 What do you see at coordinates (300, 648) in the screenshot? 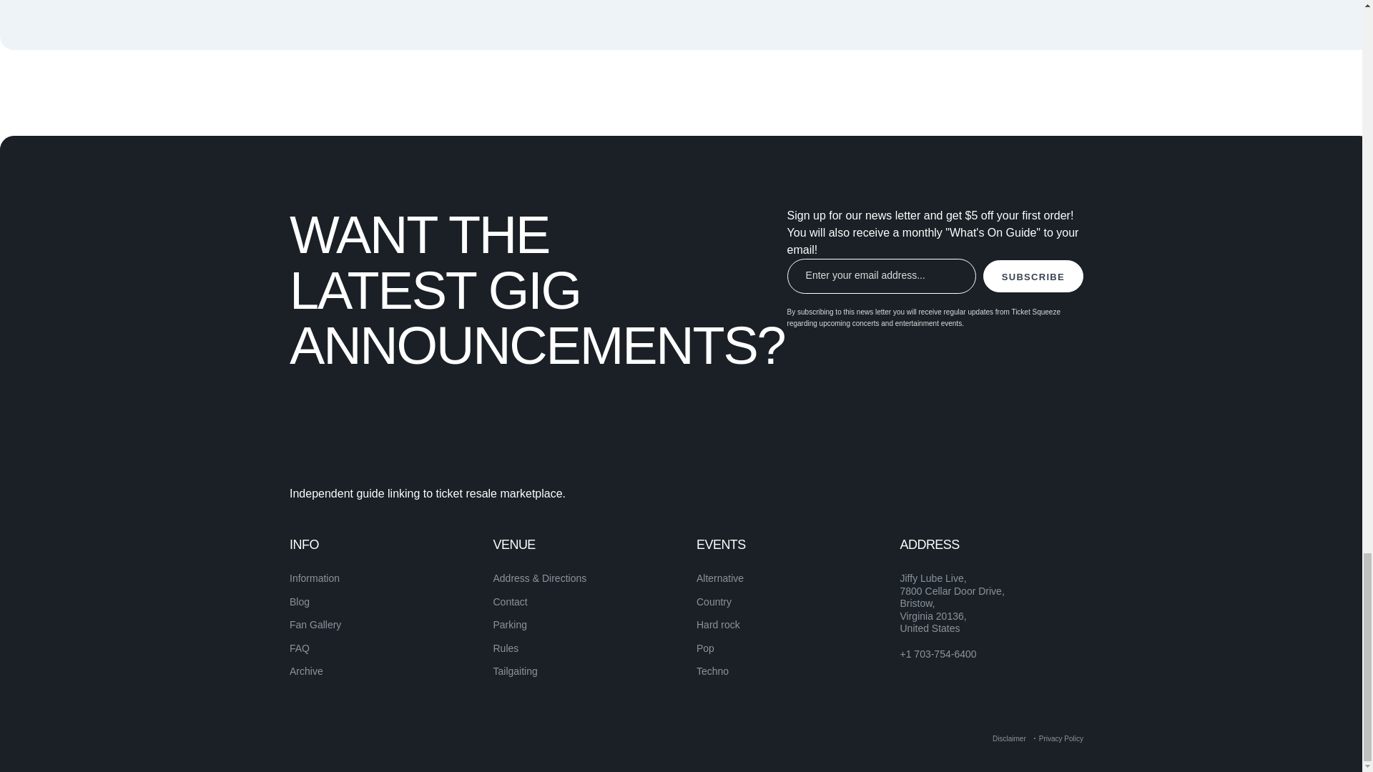
I see `FAQ` at bounding box center [300, 648].